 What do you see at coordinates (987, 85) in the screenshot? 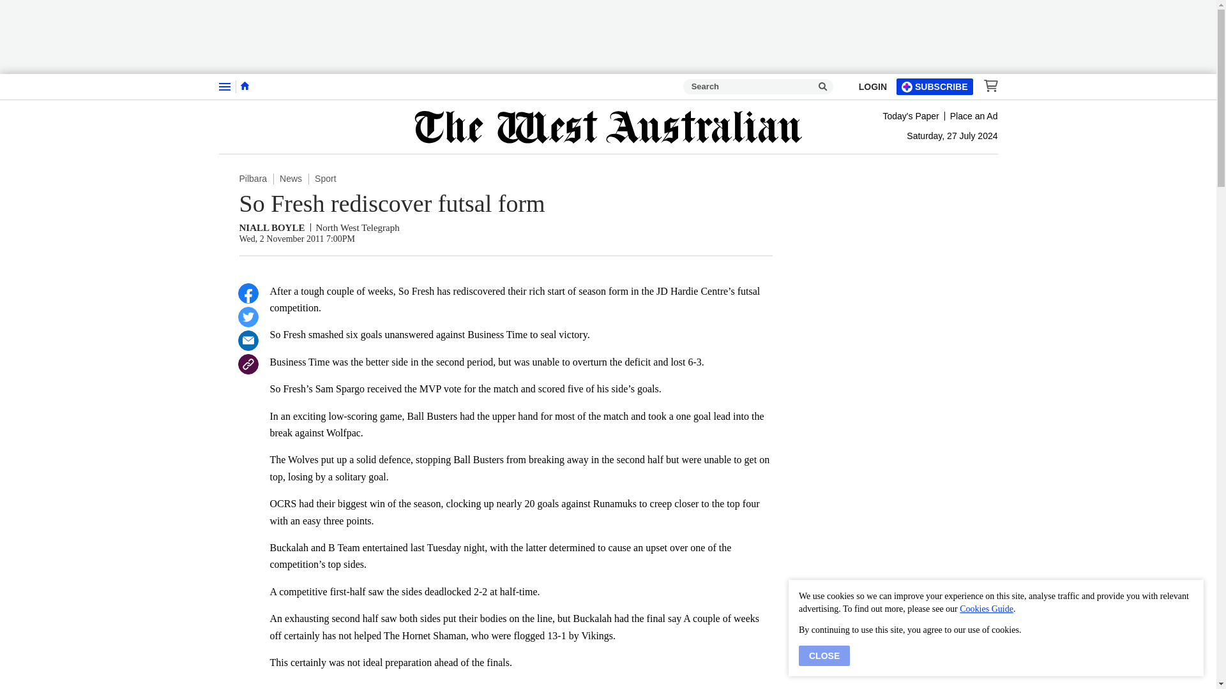
I see `Empty Cart Icon` at bounding box center [987, 85].